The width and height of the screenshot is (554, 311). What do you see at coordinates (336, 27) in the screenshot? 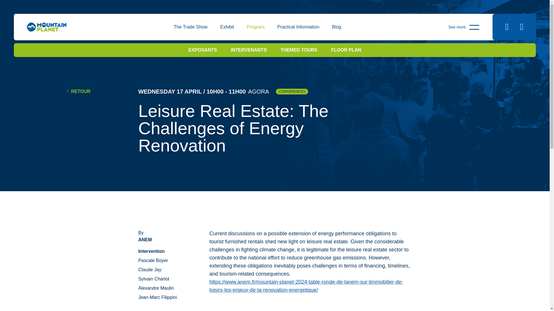
I see `Blog` at bounding box center [336, 27].